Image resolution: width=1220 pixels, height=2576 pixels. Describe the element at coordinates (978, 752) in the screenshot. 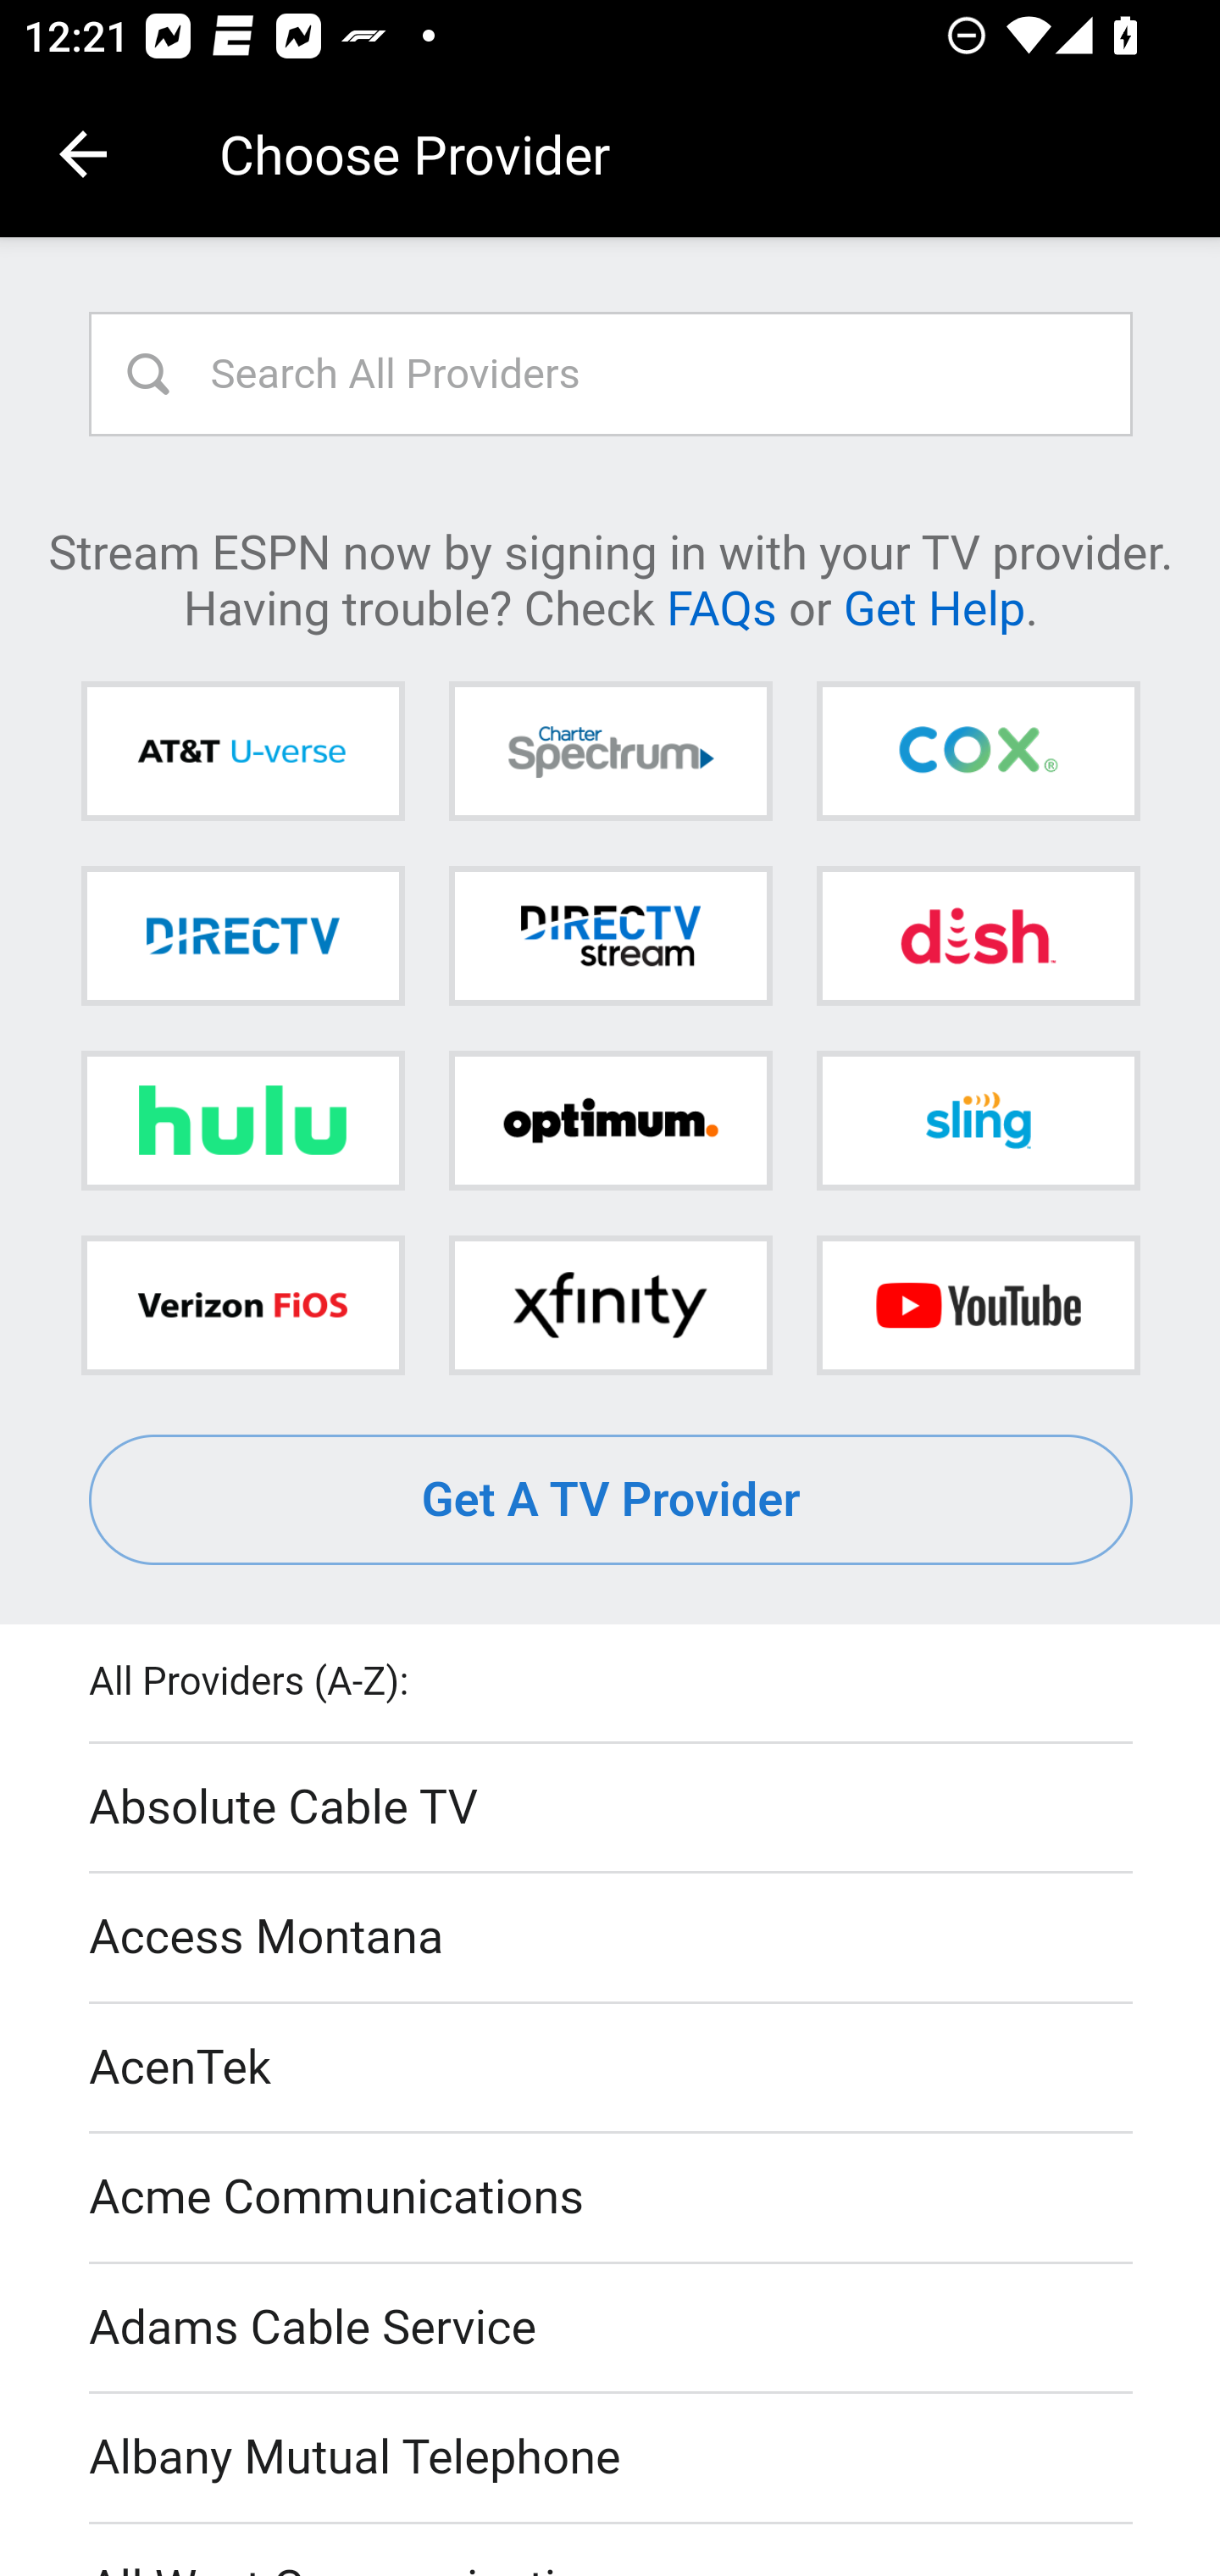

I see `Cox` at that location.